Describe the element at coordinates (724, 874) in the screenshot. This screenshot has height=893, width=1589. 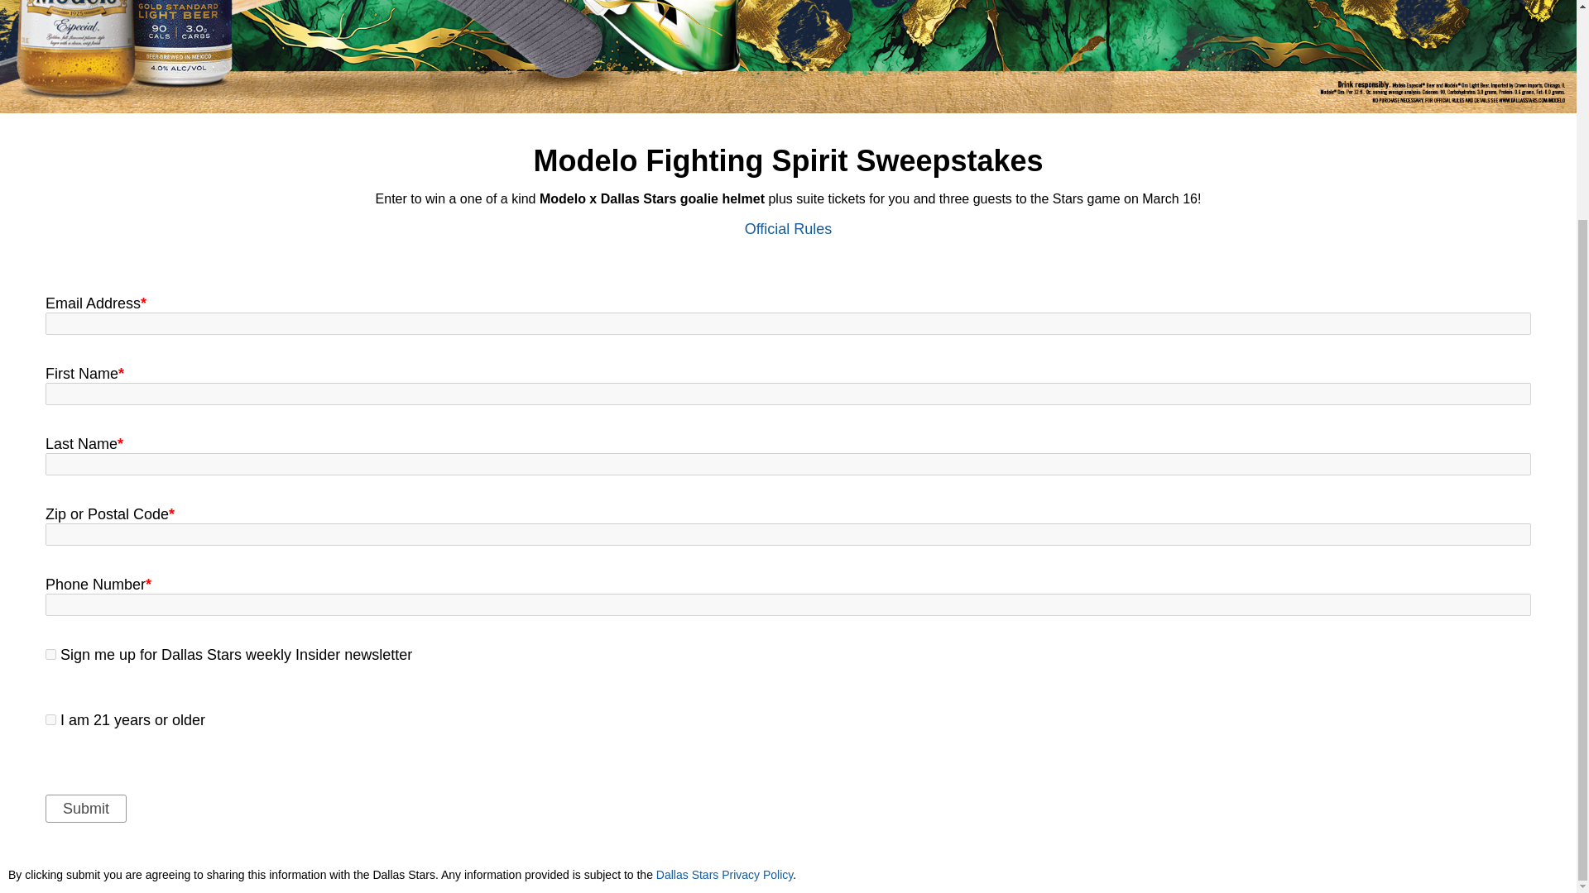
I see `Dallas Stars Privacy Policy` at that location.